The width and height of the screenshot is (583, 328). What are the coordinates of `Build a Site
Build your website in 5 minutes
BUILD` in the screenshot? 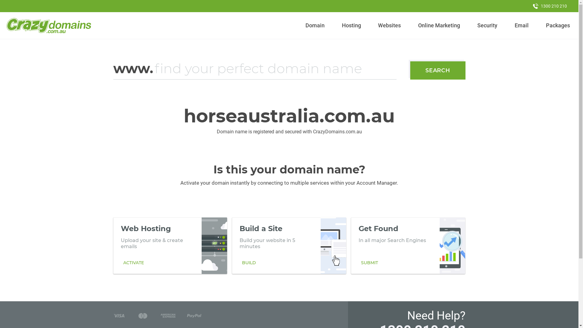 It's located at (289, 246).